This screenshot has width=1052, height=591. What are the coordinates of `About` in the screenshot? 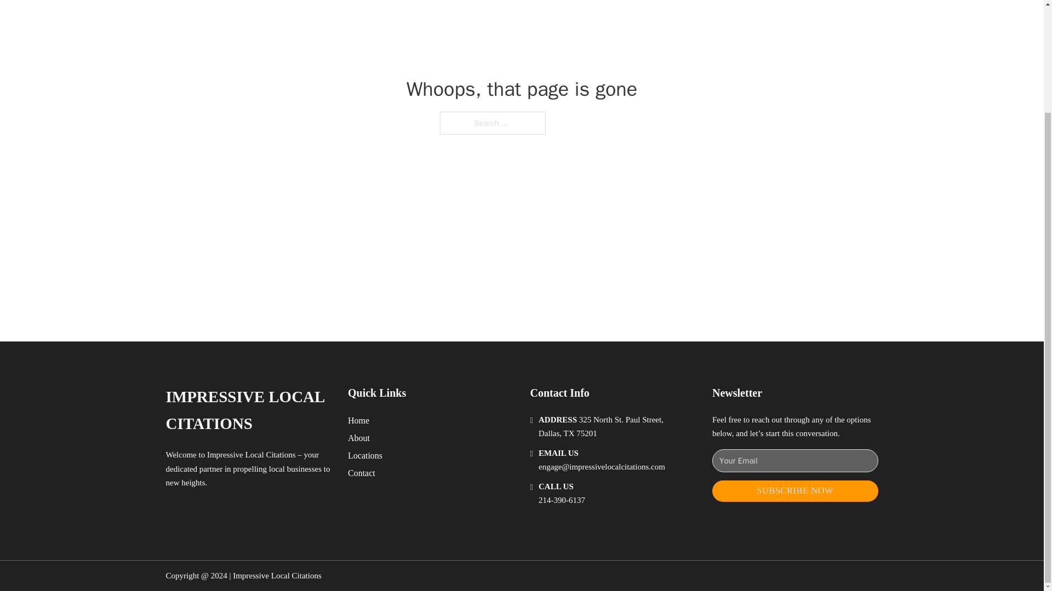 It's located at (359, 438).